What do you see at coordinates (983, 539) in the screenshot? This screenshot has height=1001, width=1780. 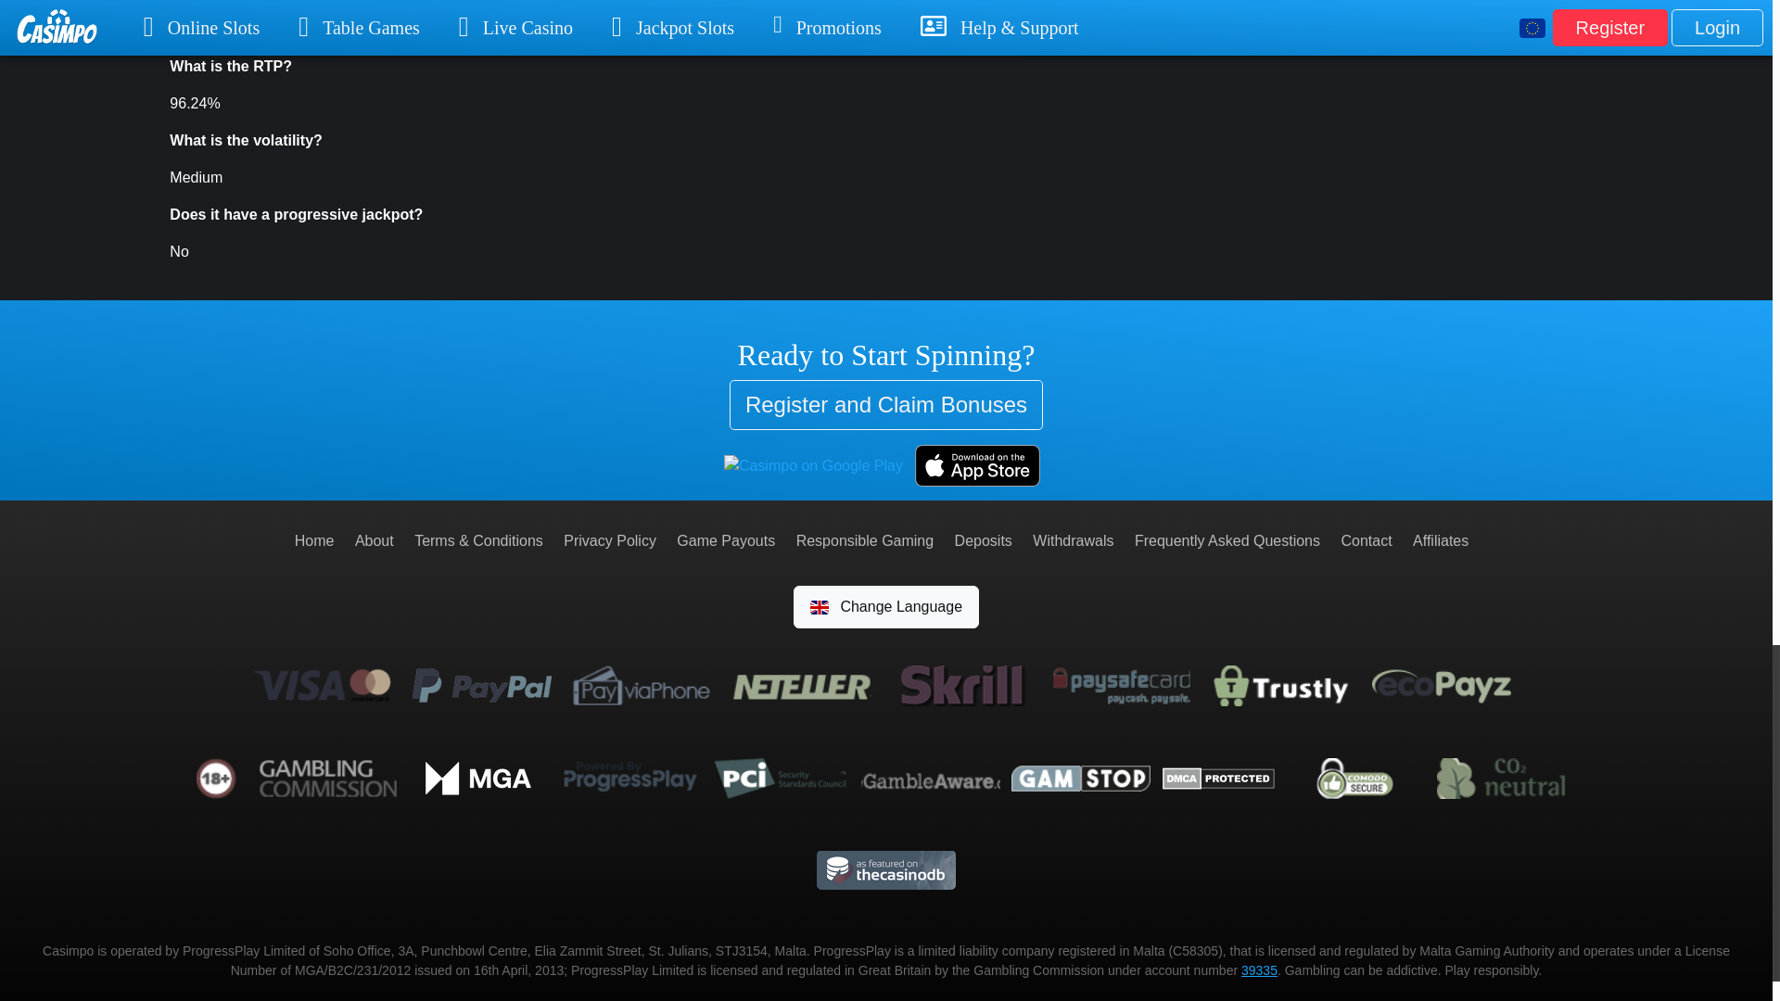 I see `Deposits` at bounding box center [983, 539].